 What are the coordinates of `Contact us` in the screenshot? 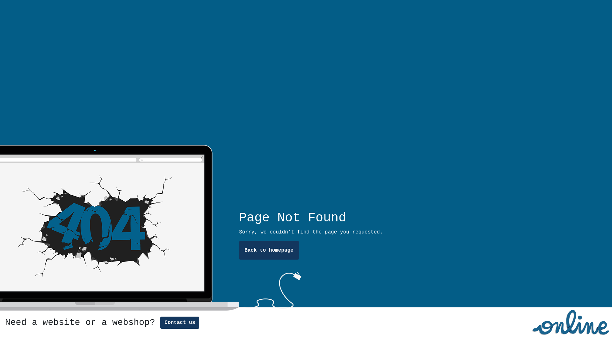 It's located at (180, 323).